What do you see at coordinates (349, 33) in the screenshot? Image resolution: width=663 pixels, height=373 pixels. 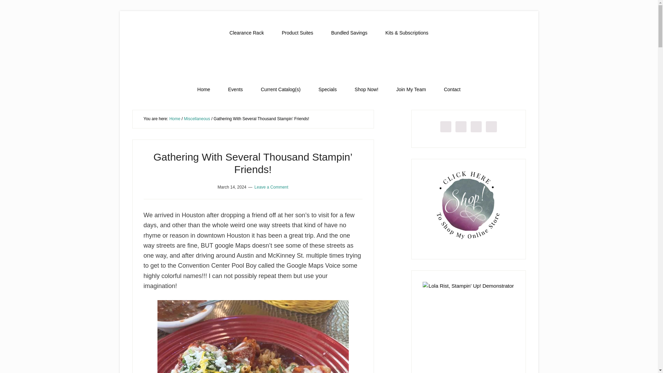 I see `Bundled Savings` at bounding box center [349, 33].